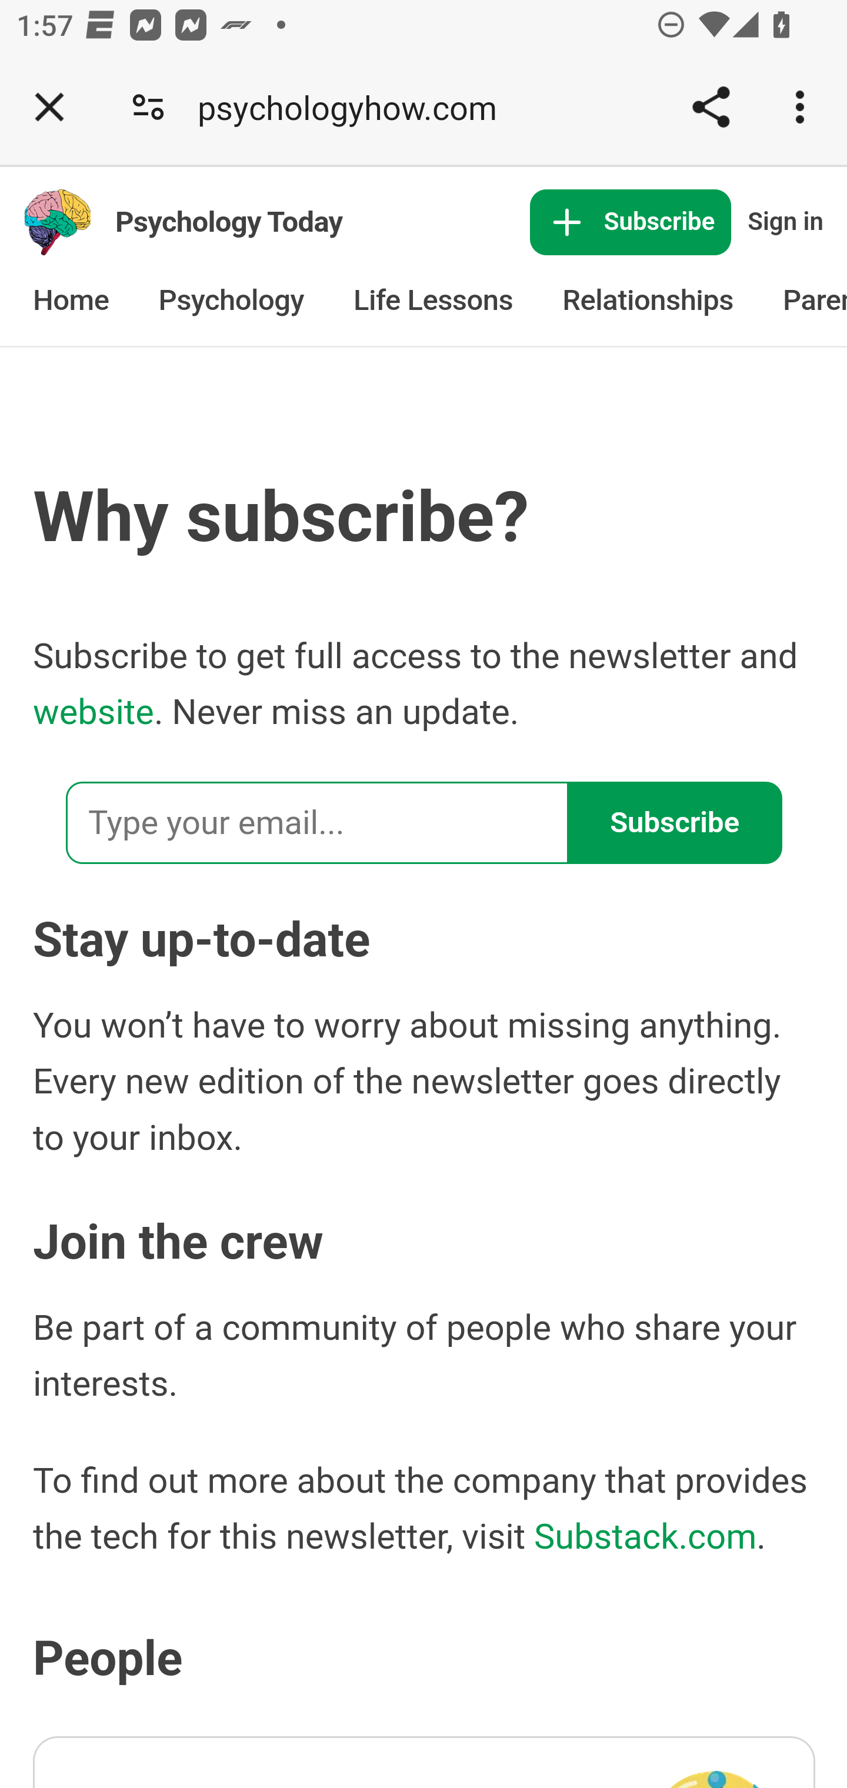 The height and width of the screenshot is (1788, 847). Describe the element at coordinates (675, 822) in the screenshot. I see `Subscribe` at that location.